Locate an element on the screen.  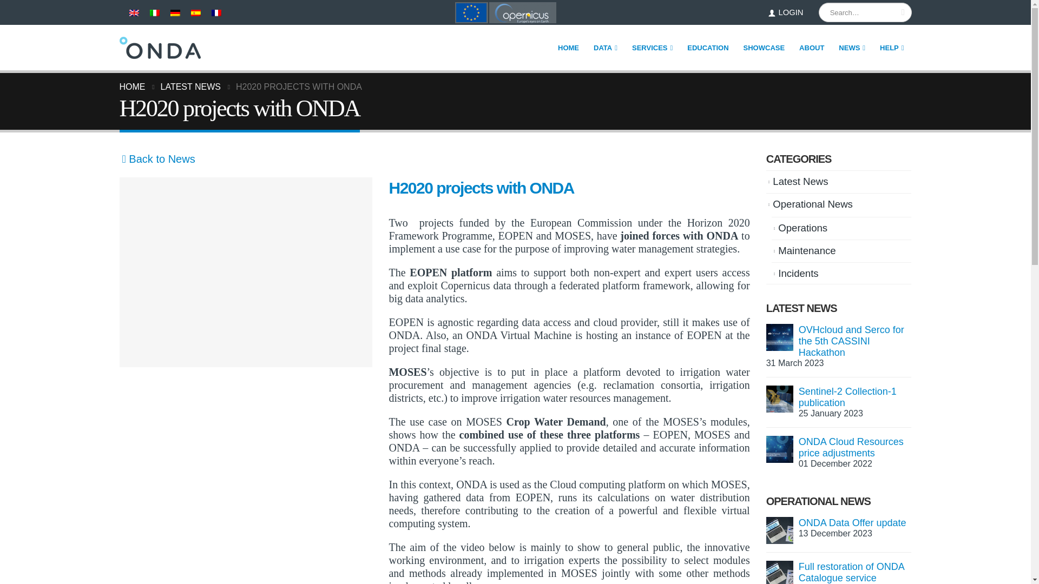
DATA is located at coordinates (605, 48).